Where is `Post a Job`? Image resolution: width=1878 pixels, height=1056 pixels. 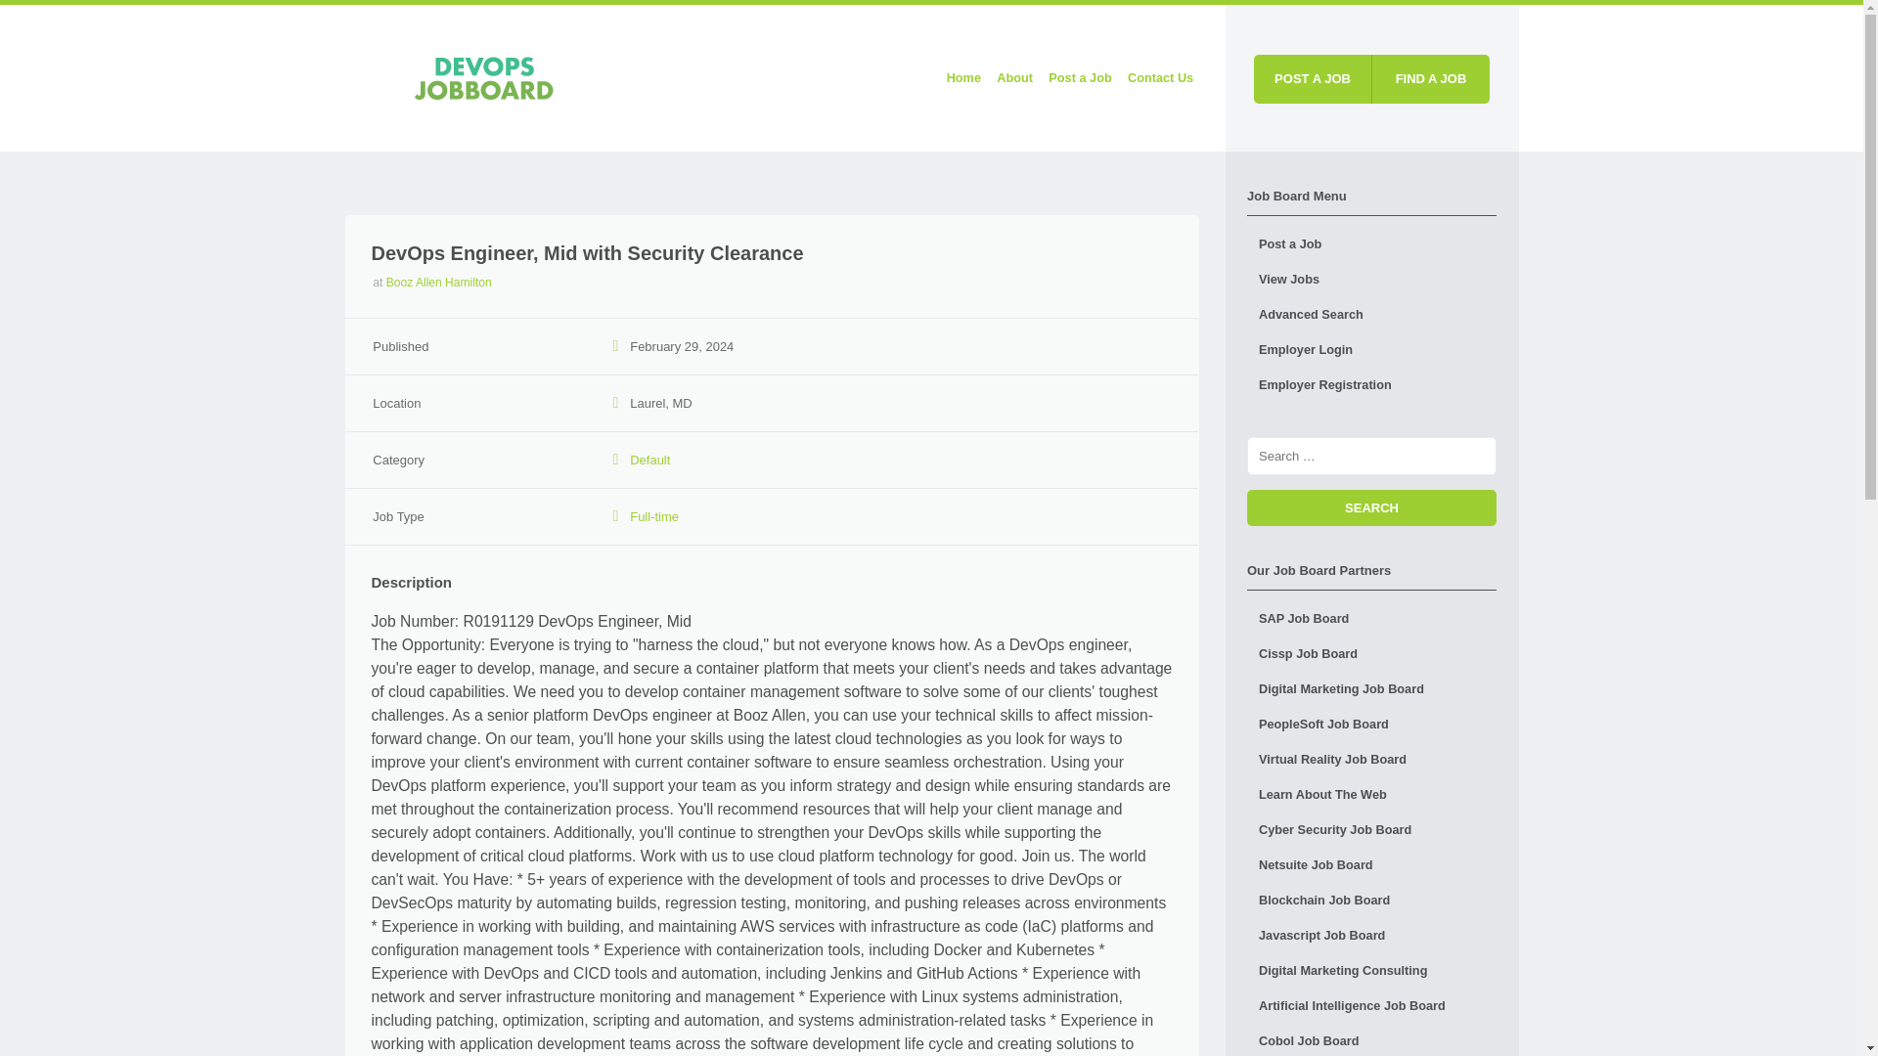 Post a Job is located at coordinates (1080, 78).